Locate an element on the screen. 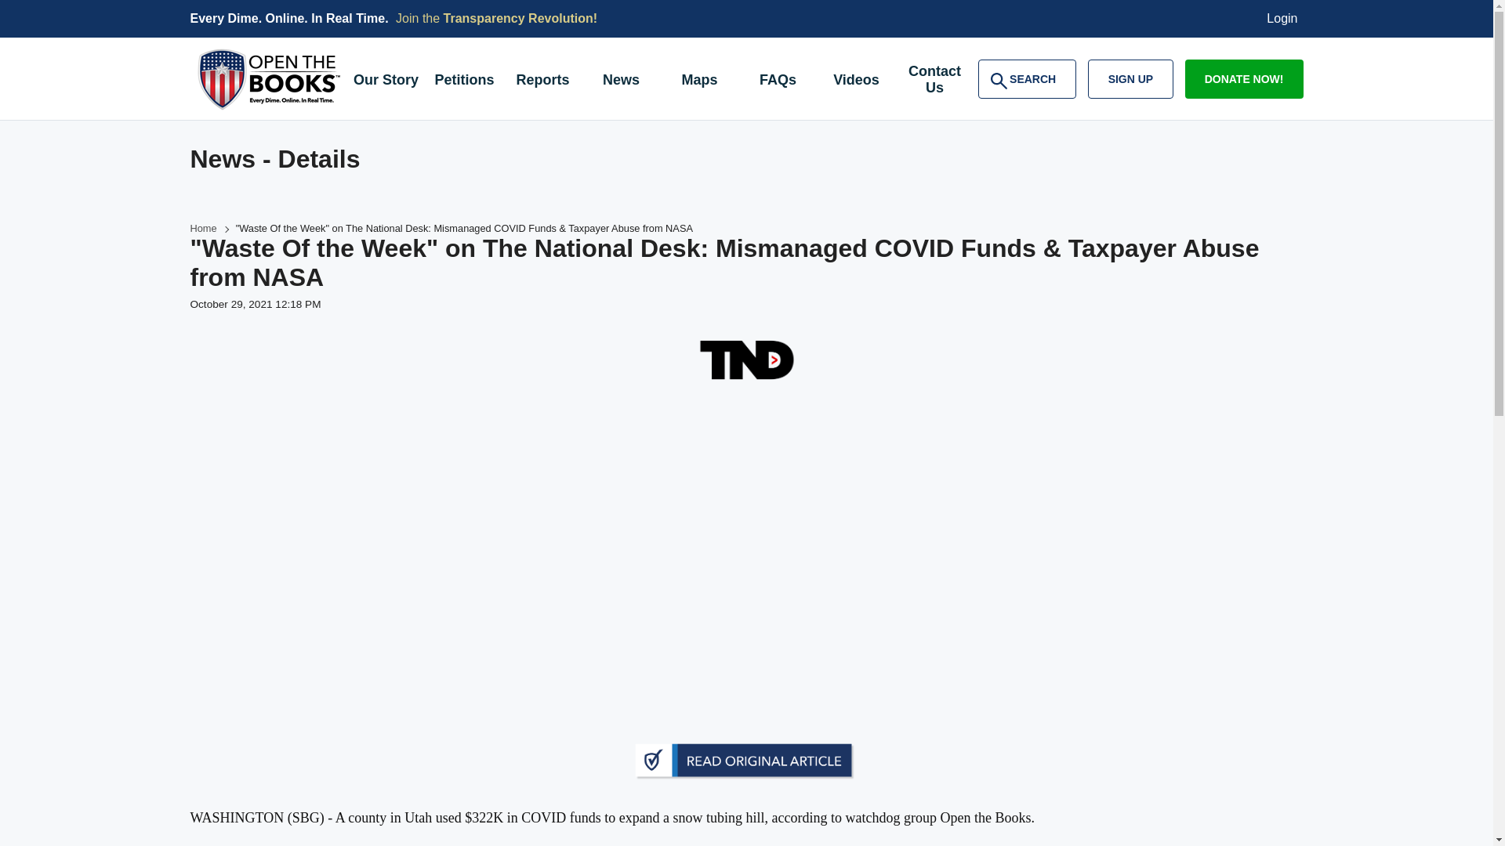  SIGN UP is located at coordinates (934, 81).